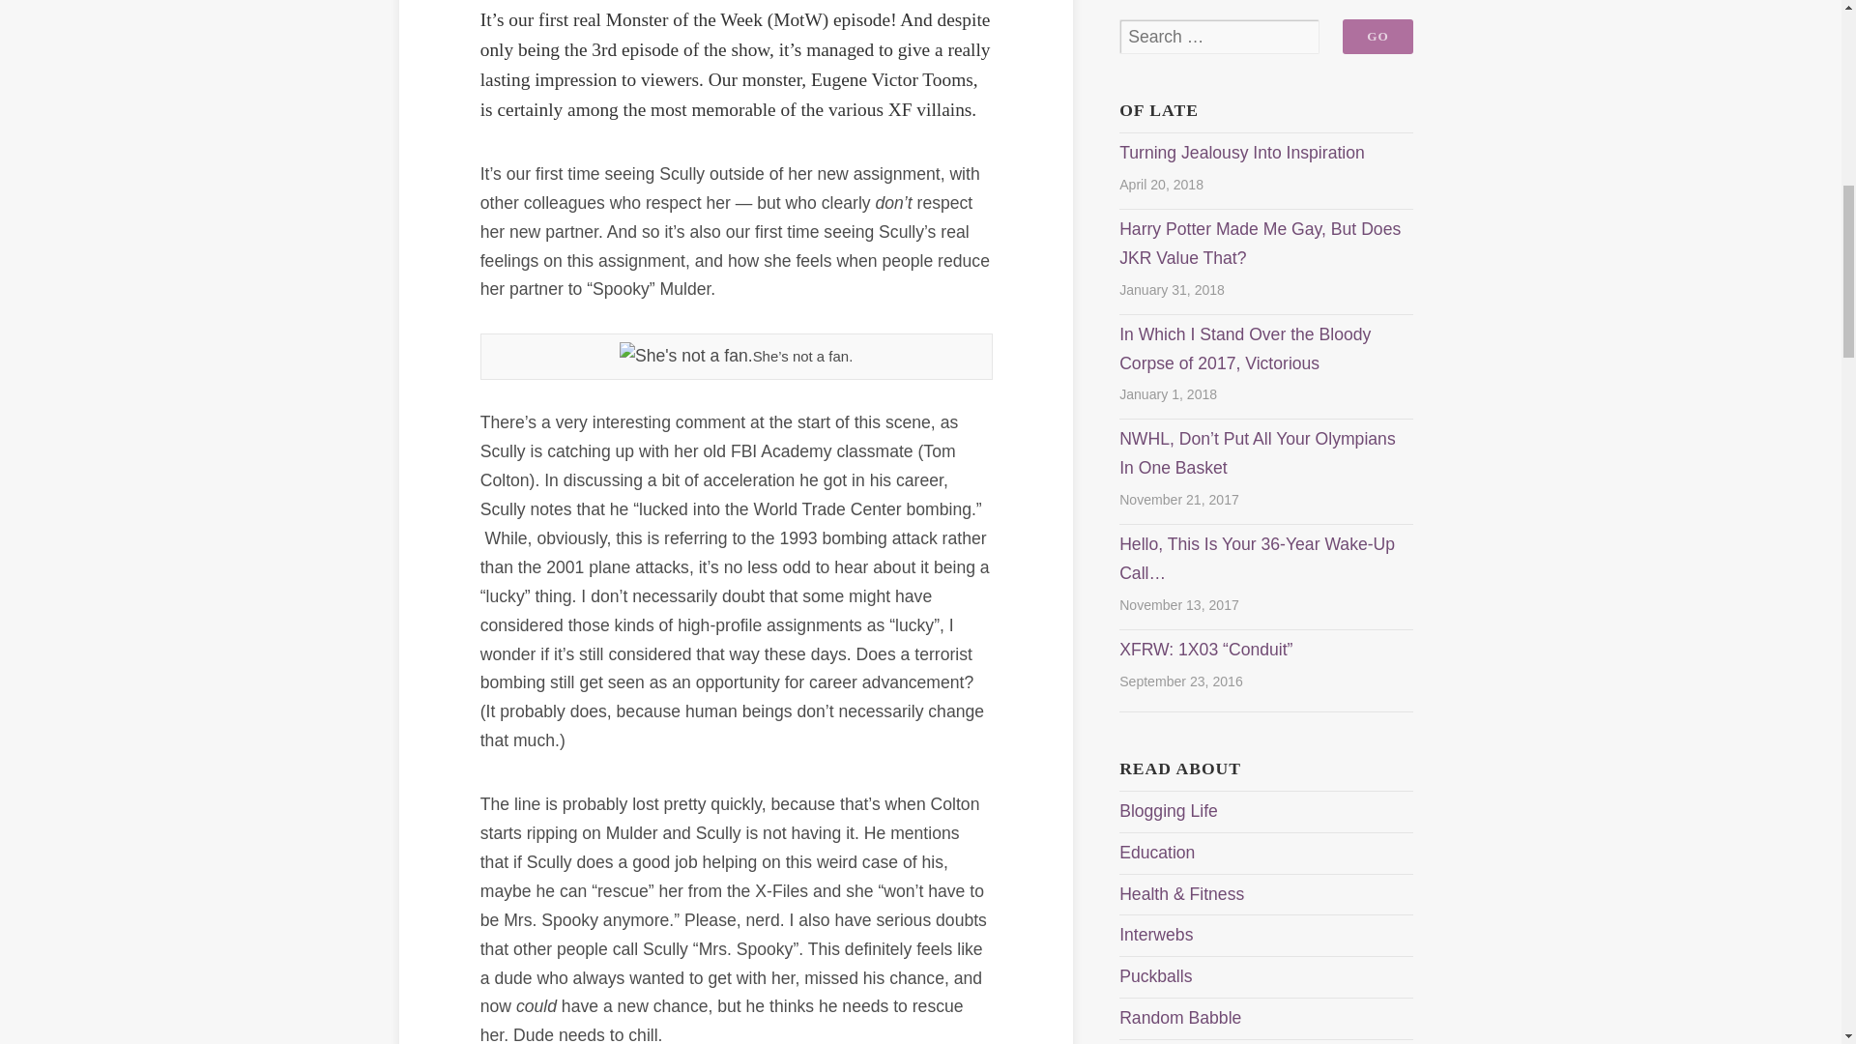 The height and width of the screenshot is (1044, 1856). Describe the element at coordinates (1245, 348) in the screenshot. I see `In Which I Stand Over the Bloody Corpse of 2017, Victorious` at that location.